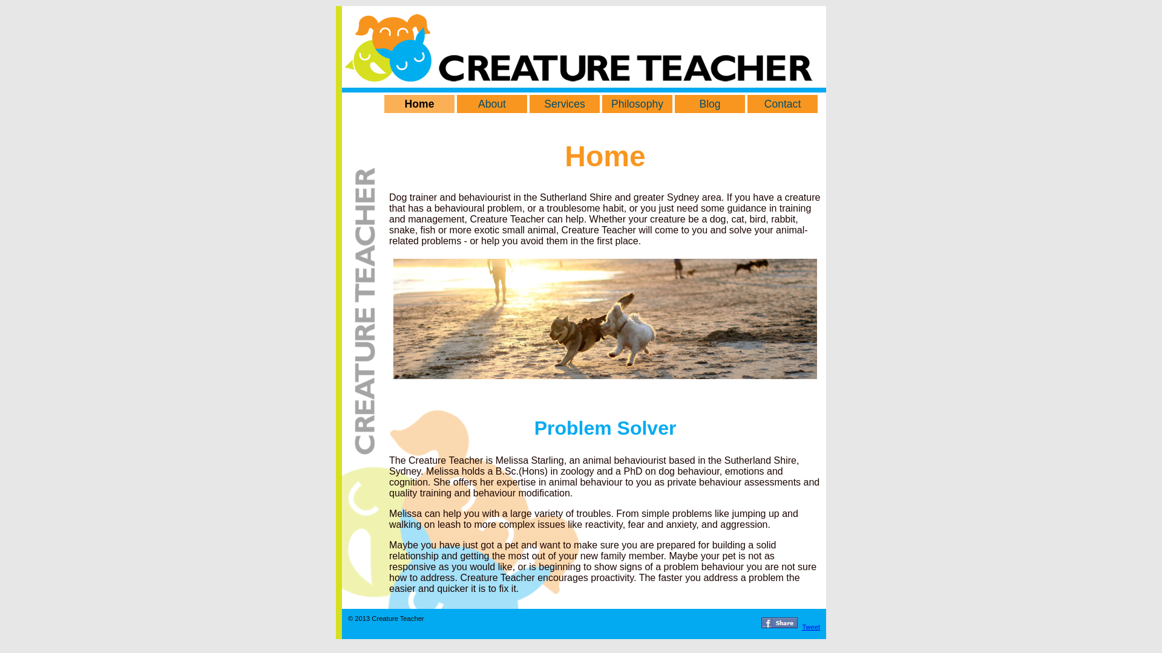 The height and width of the screenshot is (653, 1162). What do you see at coordinates (637, 104) in the screenshot?
I see `Philosophy` at bounding box center [637, 104].